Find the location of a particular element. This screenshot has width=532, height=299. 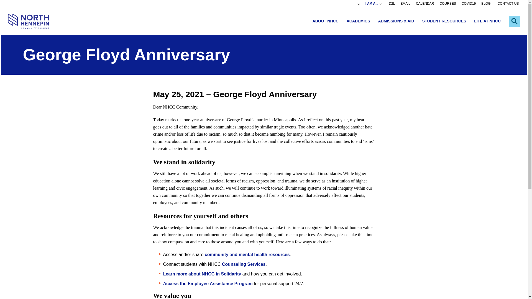

EMAIL is located at coordinates (405, 4).